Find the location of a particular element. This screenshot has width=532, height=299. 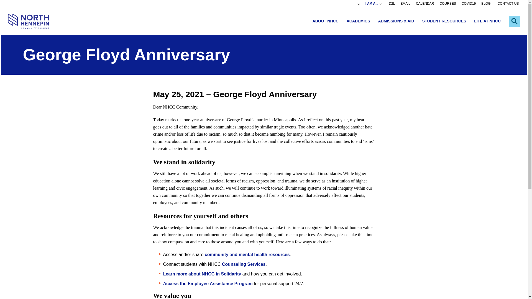

EMAIL is located at coordinates (405, 4).